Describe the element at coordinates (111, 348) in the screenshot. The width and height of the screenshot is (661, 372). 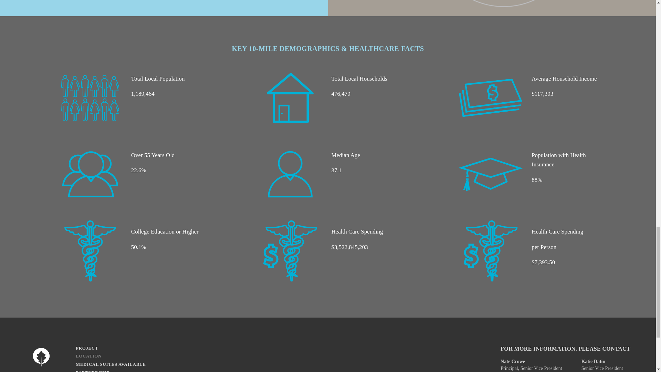
I see `PROJECT` at that location.